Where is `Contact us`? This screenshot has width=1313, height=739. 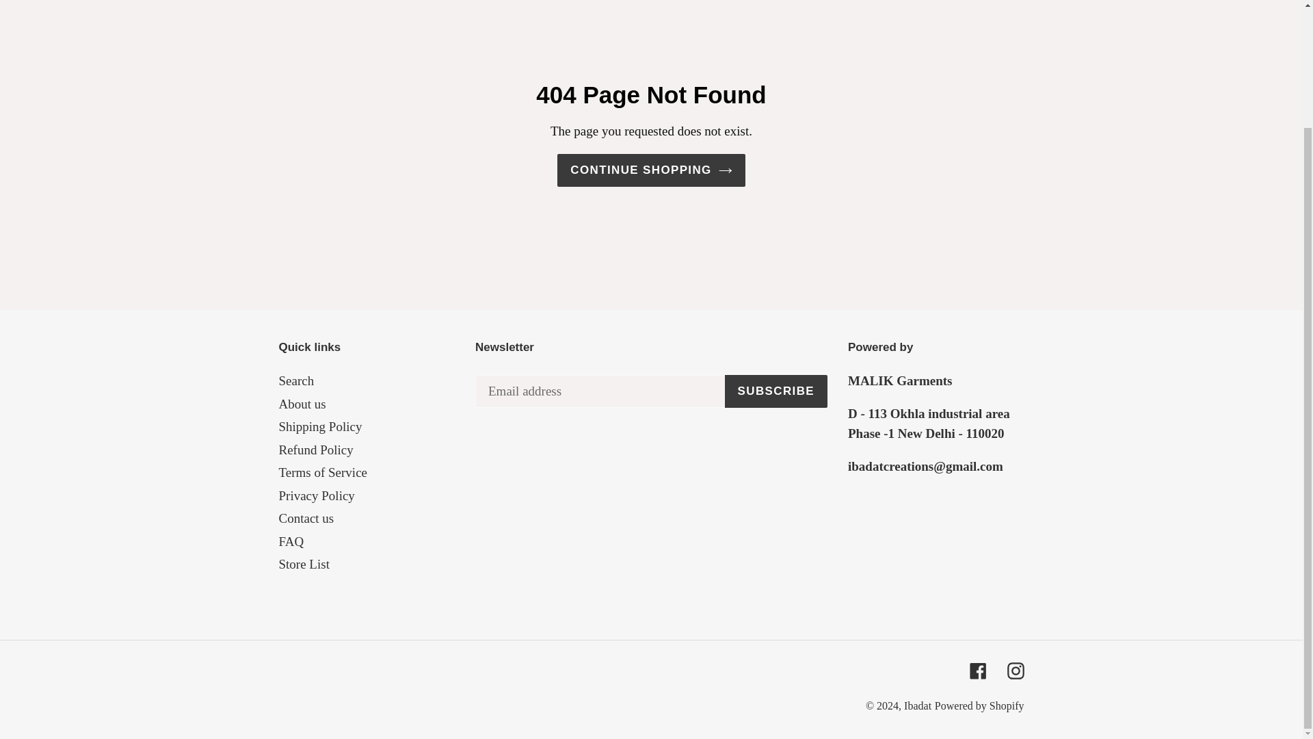
Contact us is located at coordinates (306, 518).